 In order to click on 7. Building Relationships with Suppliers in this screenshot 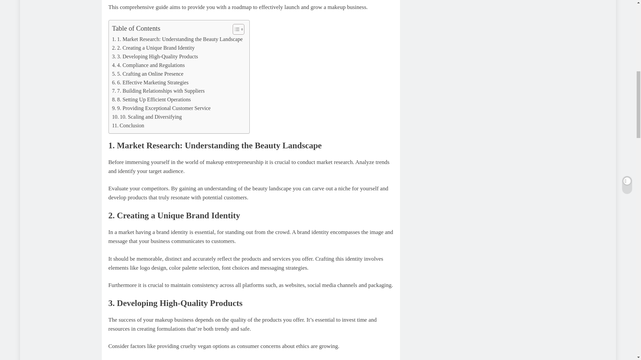, I will do `click(159, 91)`.